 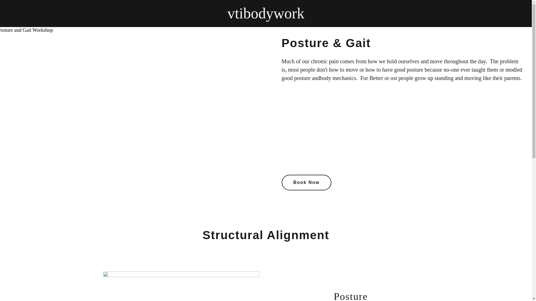 What do you see at coordinates (266, 17) in the screenshot?
I see `vtibodywork` at bounding box center [266, 17].